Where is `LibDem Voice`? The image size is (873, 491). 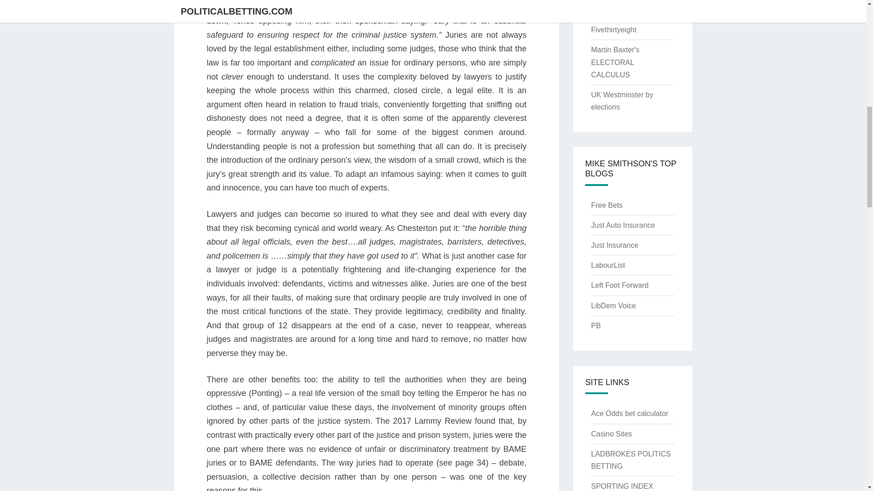 LibDem Voice is located at coordinates (613, 306).